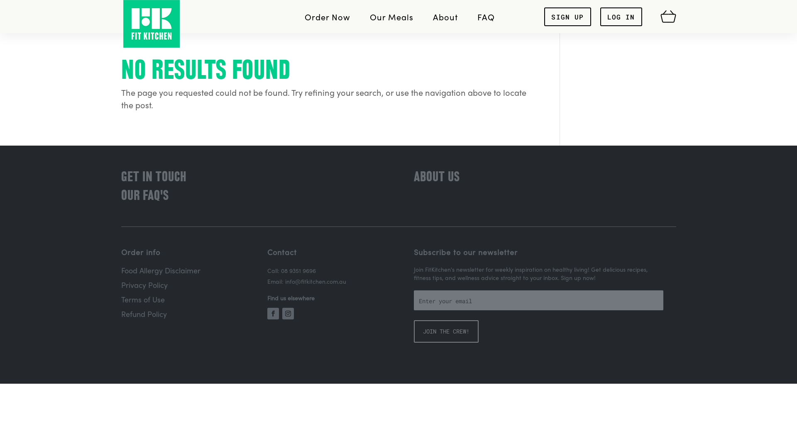 This screenshot has height=448, width=797. I want to click on Refund Policy, so click(144, 314).